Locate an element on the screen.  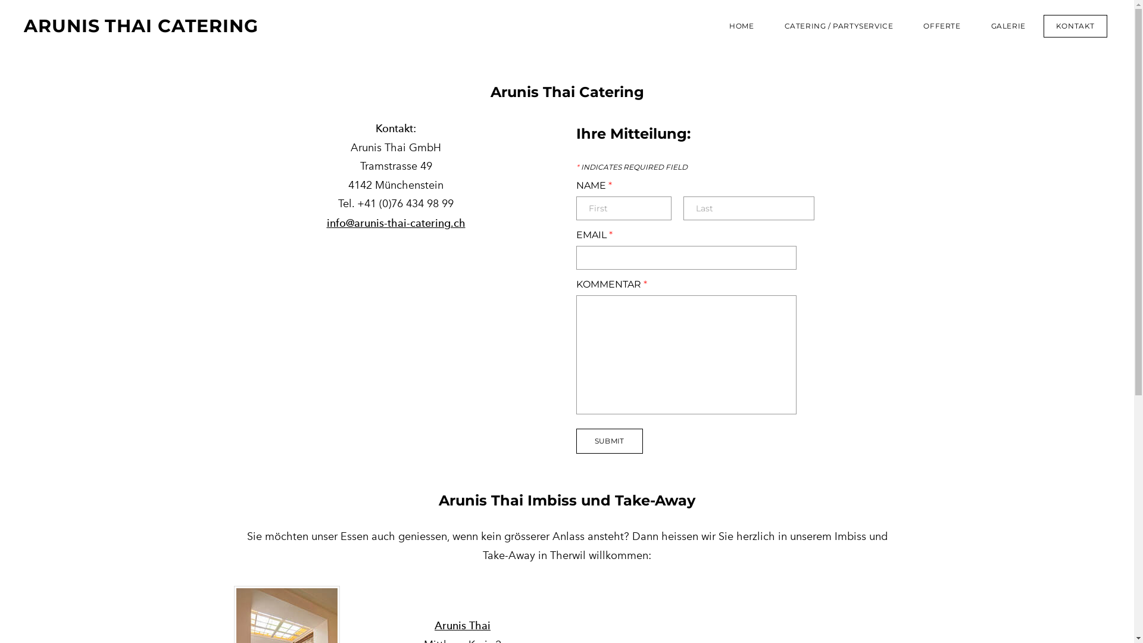
SUBMIT is located at coordinates (610, 441).